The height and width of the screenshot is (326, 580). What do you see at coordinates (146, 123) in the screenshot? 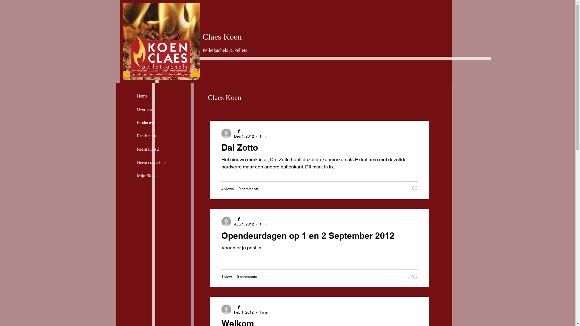
I see `Producten` at bounding box center [146, 123].